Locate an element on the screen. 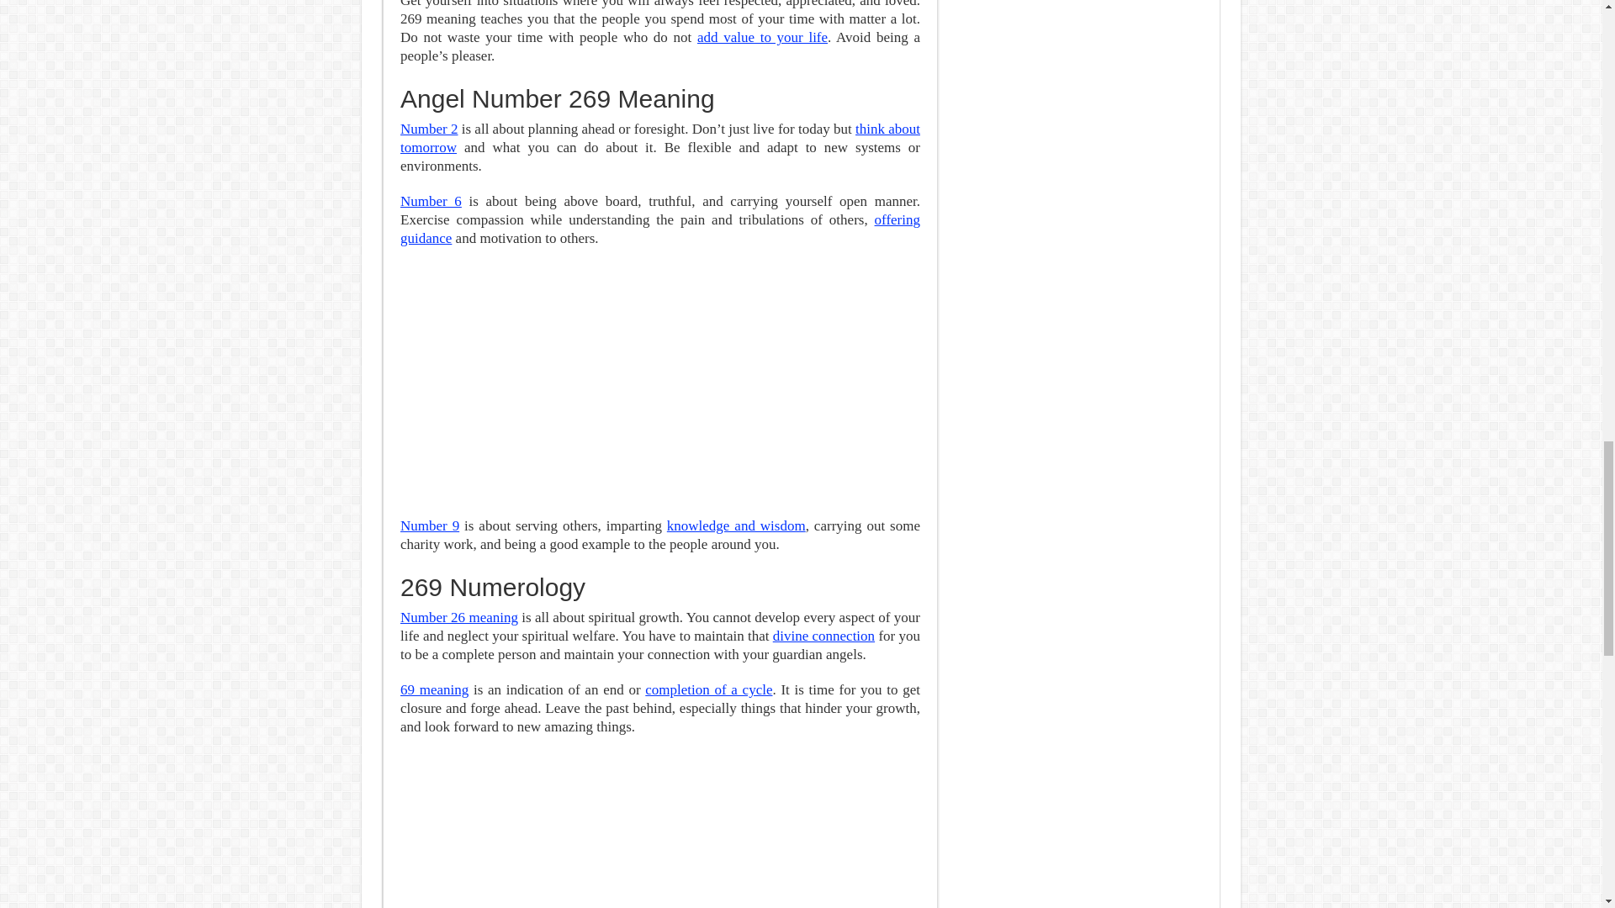 Image resolution: width=1615 pixels, height=908 pixels. Number 6 is located at coordinates (431, 202).